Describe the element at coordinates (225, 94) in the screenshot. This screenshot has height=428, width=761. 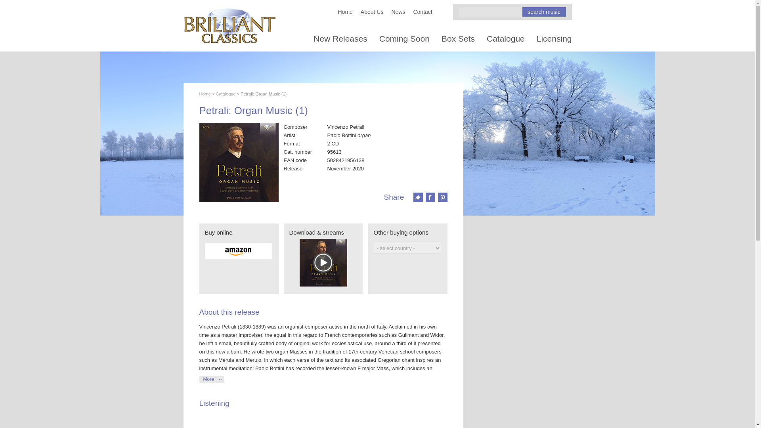
I see `Catalogue` at that location.